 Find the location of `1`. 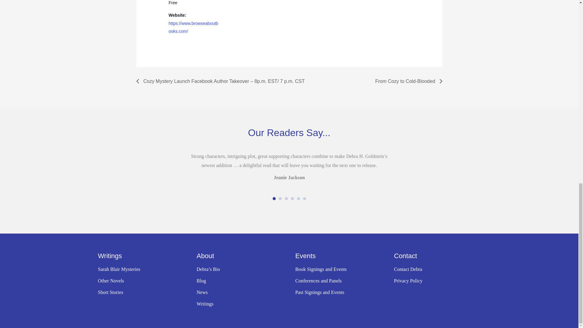

1 is located at coordinates (274, 199).